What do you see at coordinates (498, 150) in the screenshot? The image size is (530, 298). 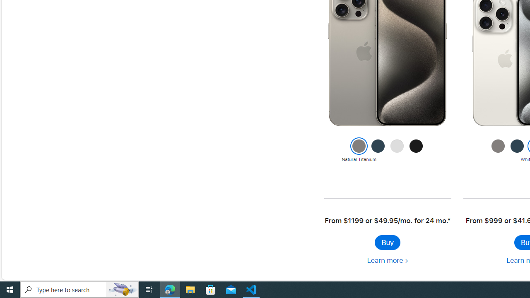 I see `Natural Titanium` at bounding box center [498, 150].